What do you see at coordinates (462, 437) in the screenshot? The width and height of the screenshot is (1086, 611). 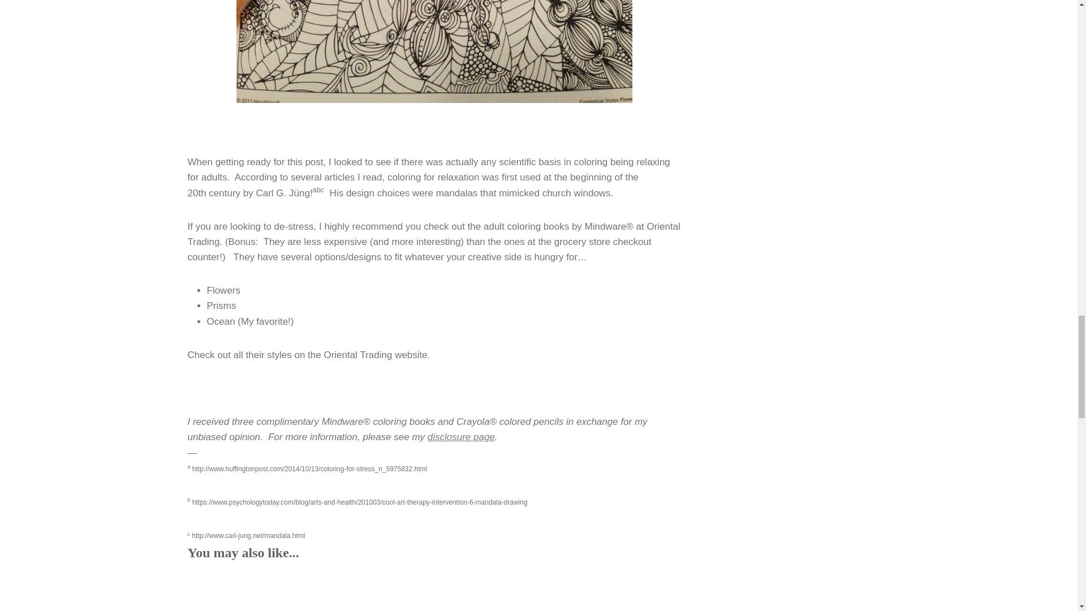 I see `disclosure page` at bounding box center [462, 437].